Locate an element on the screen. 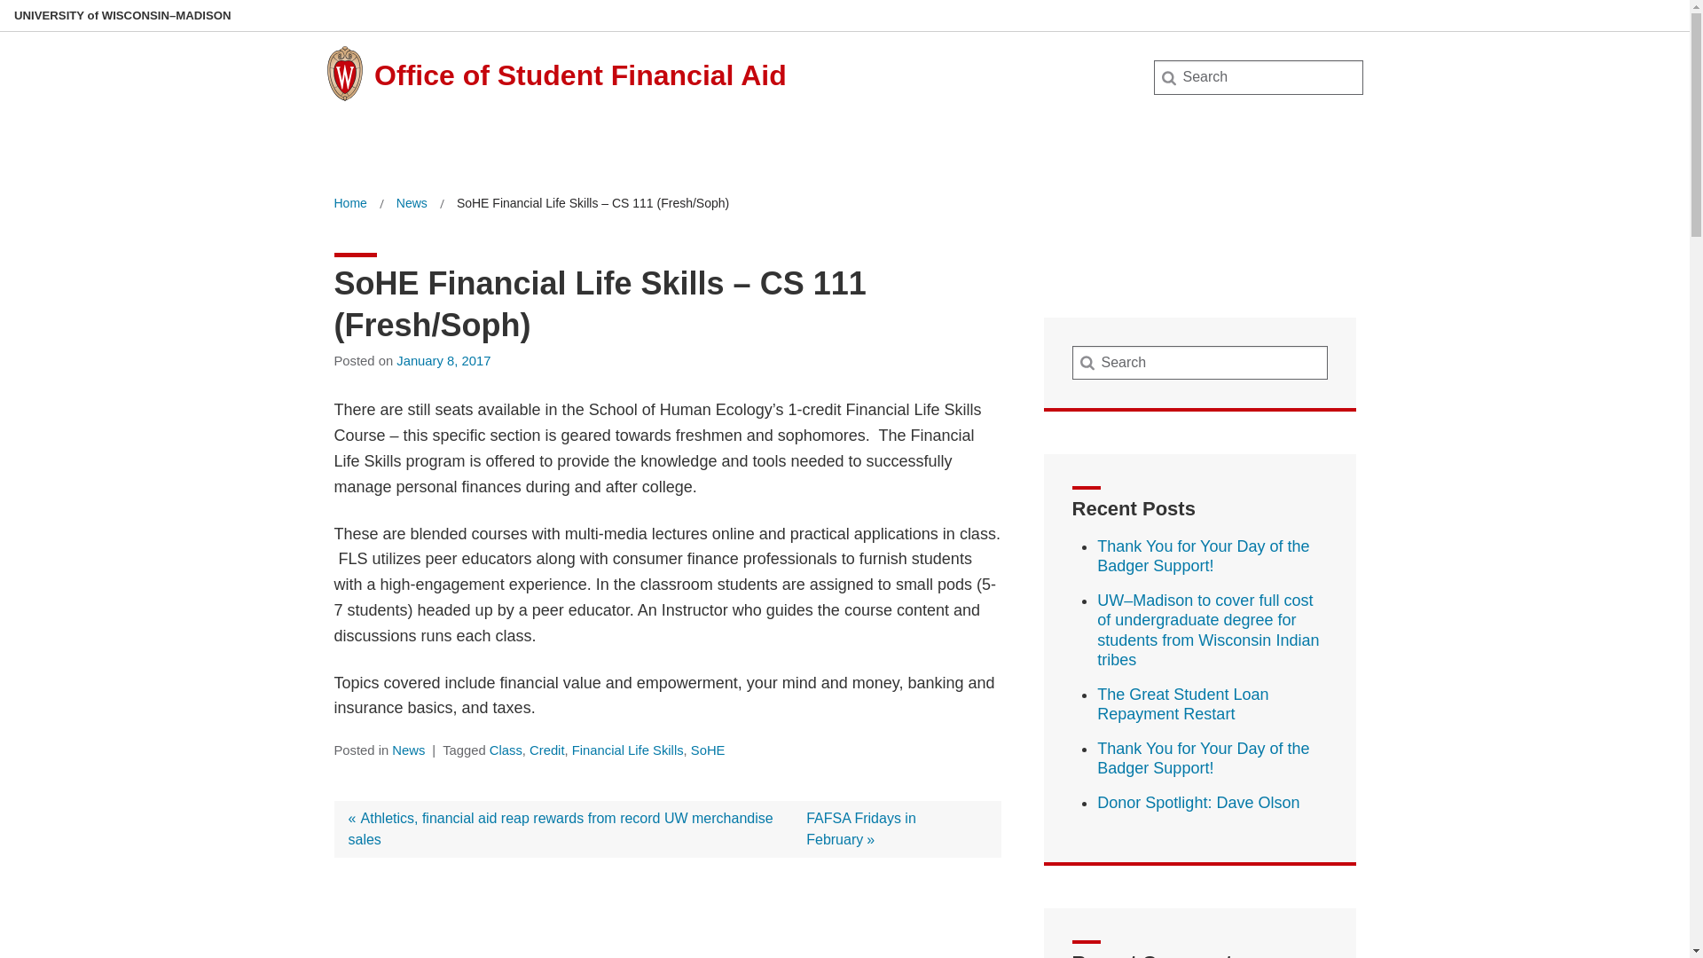  Office of Student Financial Aid is located at coordinates (1203, 758).